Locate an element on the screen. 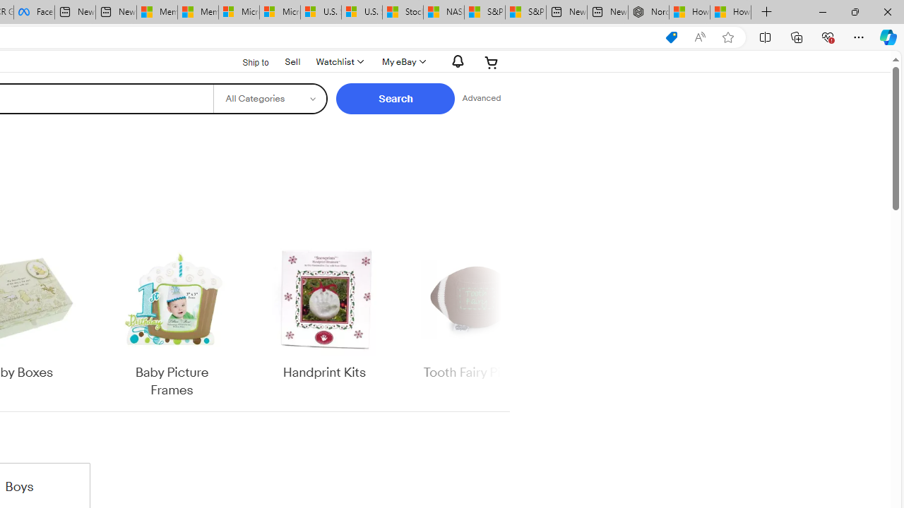  My eBay is located at coordinates (403, 62).